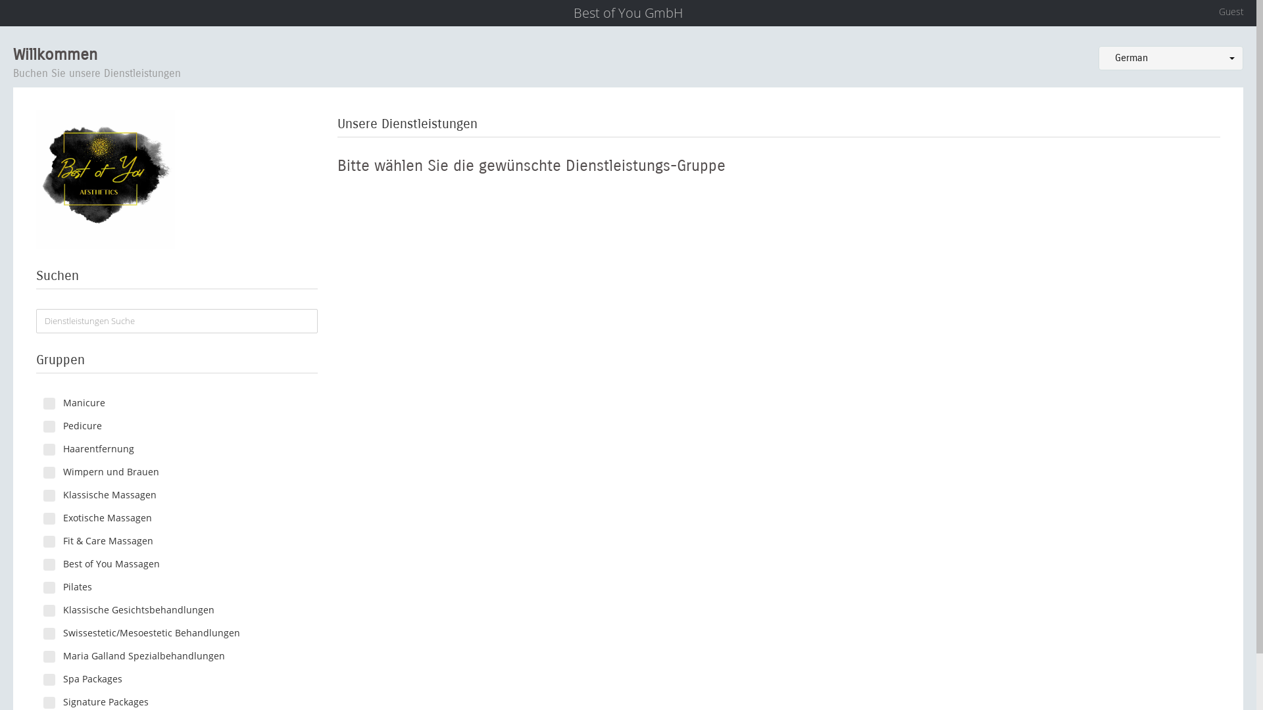 The height and width of the screenshot is (710, 1263). I want to click on 6, so click(48, 473).